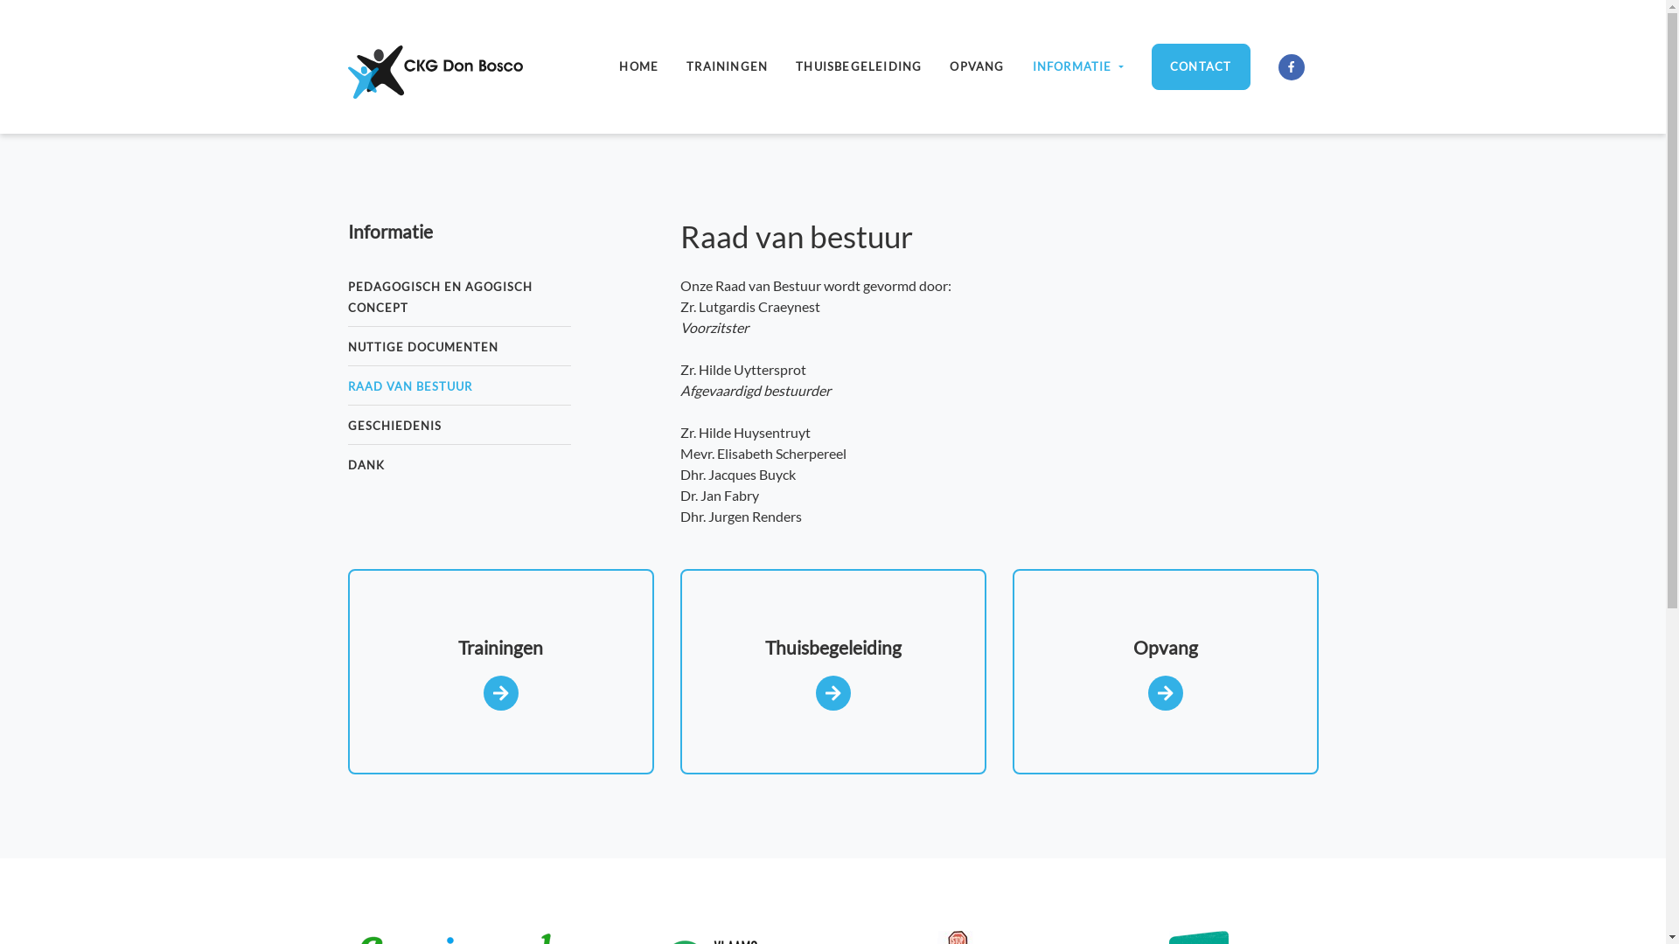  I want to click on THUISBEGELEIDING, so click(859, 67).